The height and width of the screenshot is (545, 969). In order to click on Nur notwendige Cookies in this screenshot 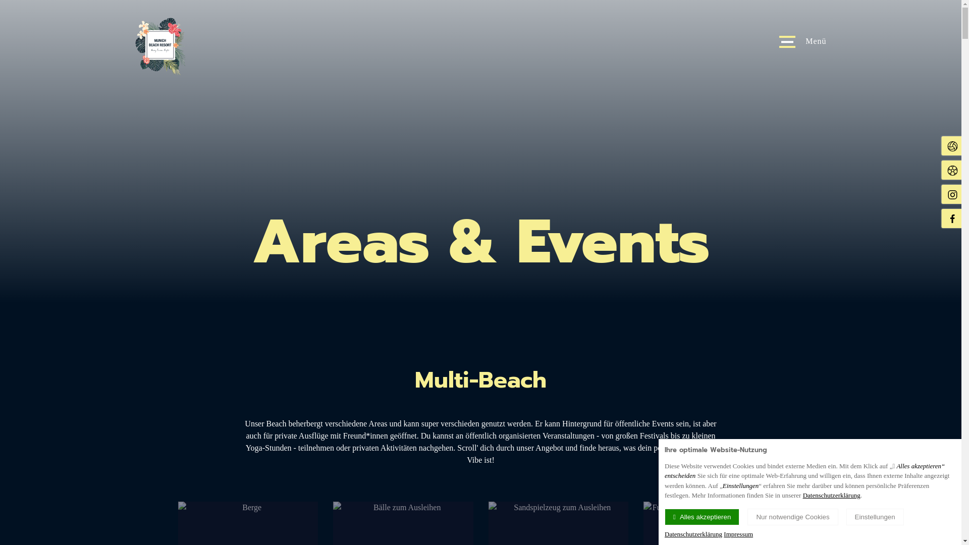, I will do `click(792, 517)`.